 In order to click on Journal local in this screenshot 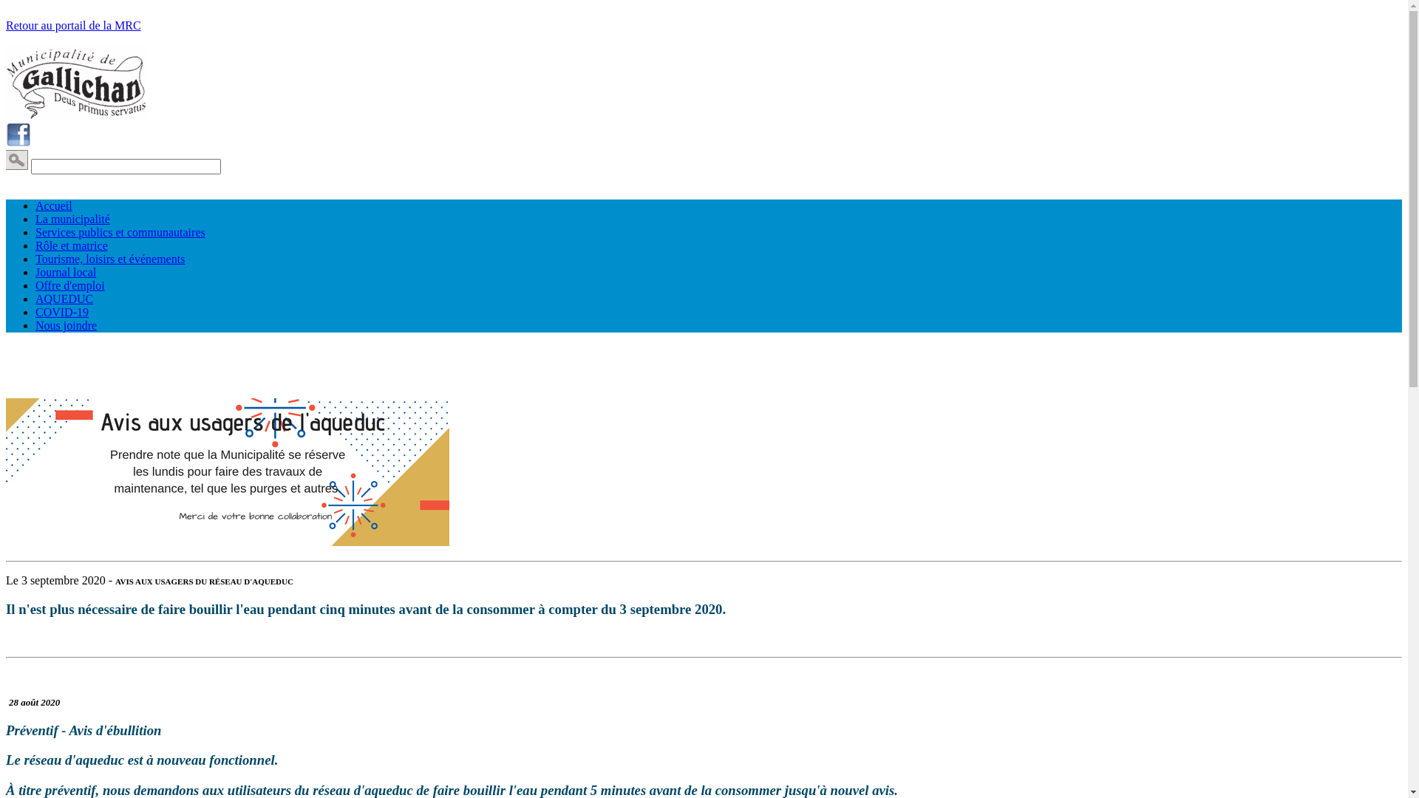, I will do `click(66, 272)`.